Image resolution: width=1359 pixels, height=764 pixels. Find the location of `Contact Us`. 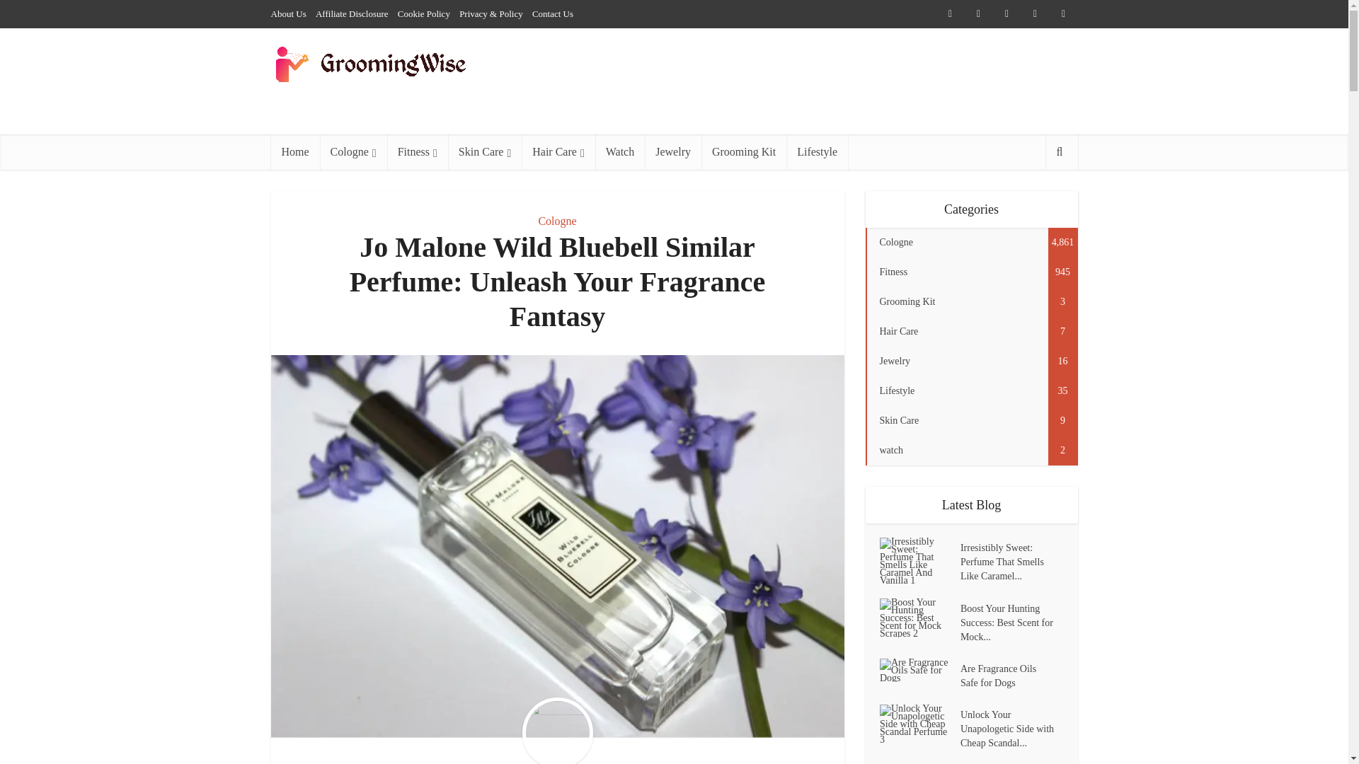

Contact Us is located at coordinates (553, 13).